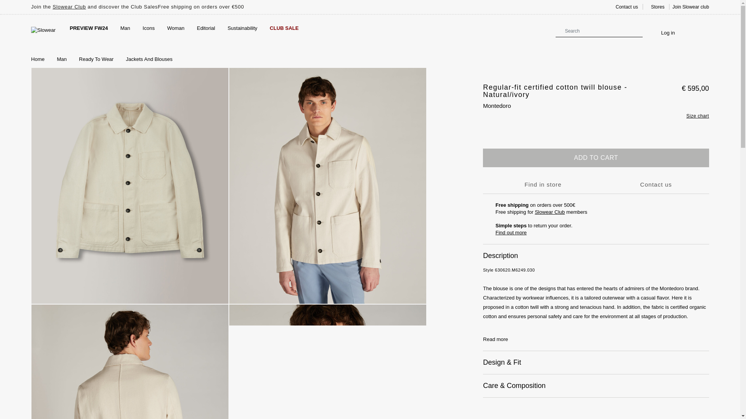  Describe the element at coordinates (691, 7) in the screenshot. I see `Join Slowear club` at that location.